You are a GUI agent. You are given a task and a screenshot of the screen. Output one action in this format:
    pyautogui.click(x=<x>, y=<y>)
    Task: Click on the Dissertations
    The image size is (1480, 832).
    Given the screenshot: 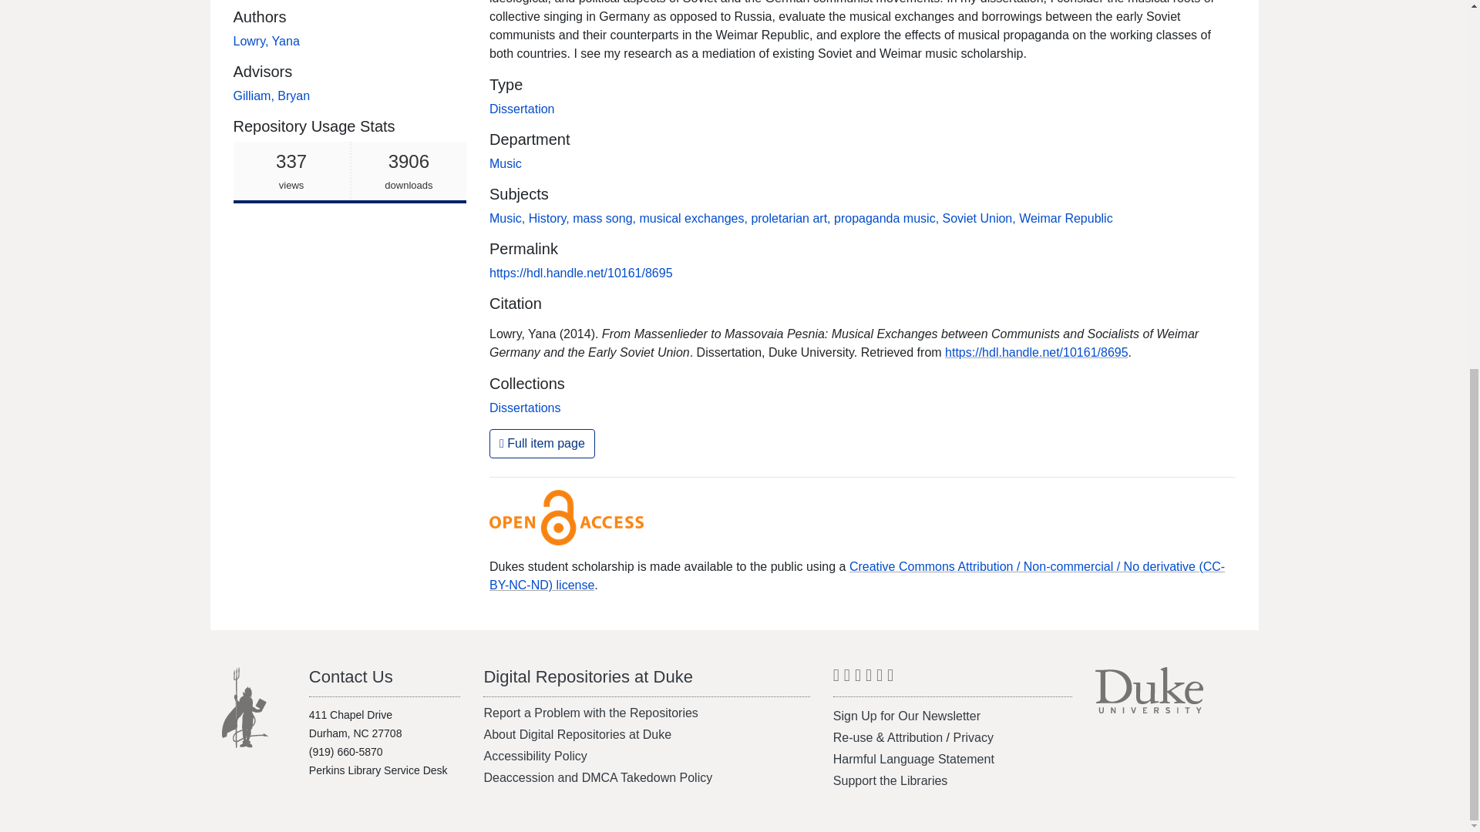 What is the action you would take?
    pyautogui.click(x=521, y=109)
    